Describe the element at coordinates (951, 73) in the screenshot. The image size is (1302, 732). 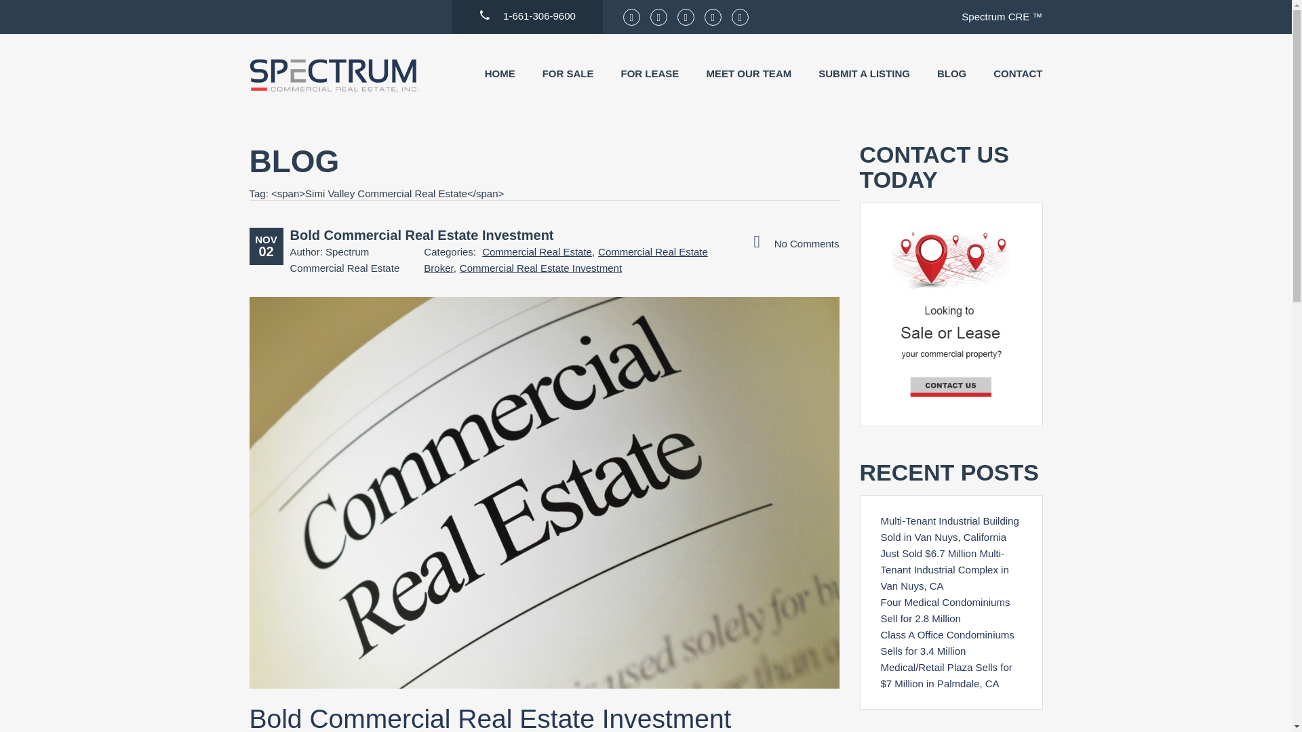
I see `BLOG` at that location.